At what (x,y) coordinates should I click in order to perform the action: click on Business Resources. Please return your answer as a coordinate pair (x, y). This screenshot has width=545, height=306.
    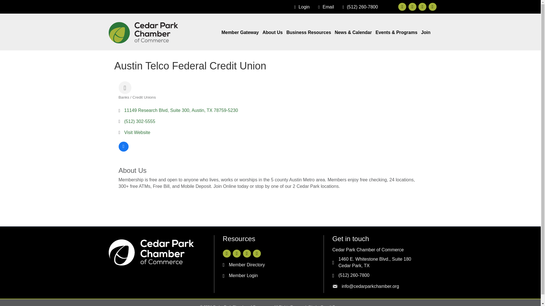
    Looking at the image, I should click on (308, 32).